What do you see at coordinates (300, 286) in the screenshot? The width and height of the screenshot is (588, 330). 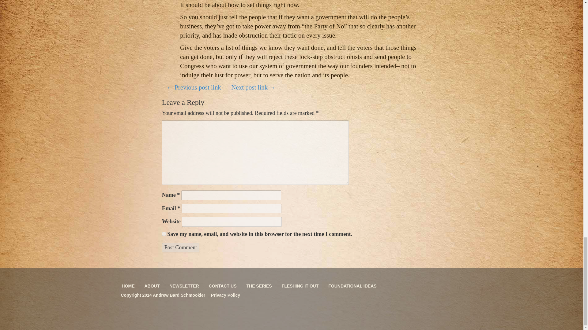 I see `FLESHING IT OUT` at bounding box center [300, 286].